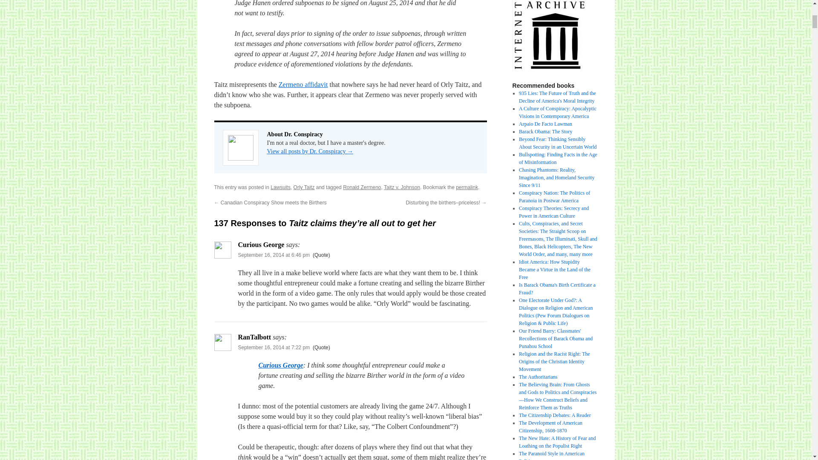  I want to click on Lawsuits, so click(280, 187).